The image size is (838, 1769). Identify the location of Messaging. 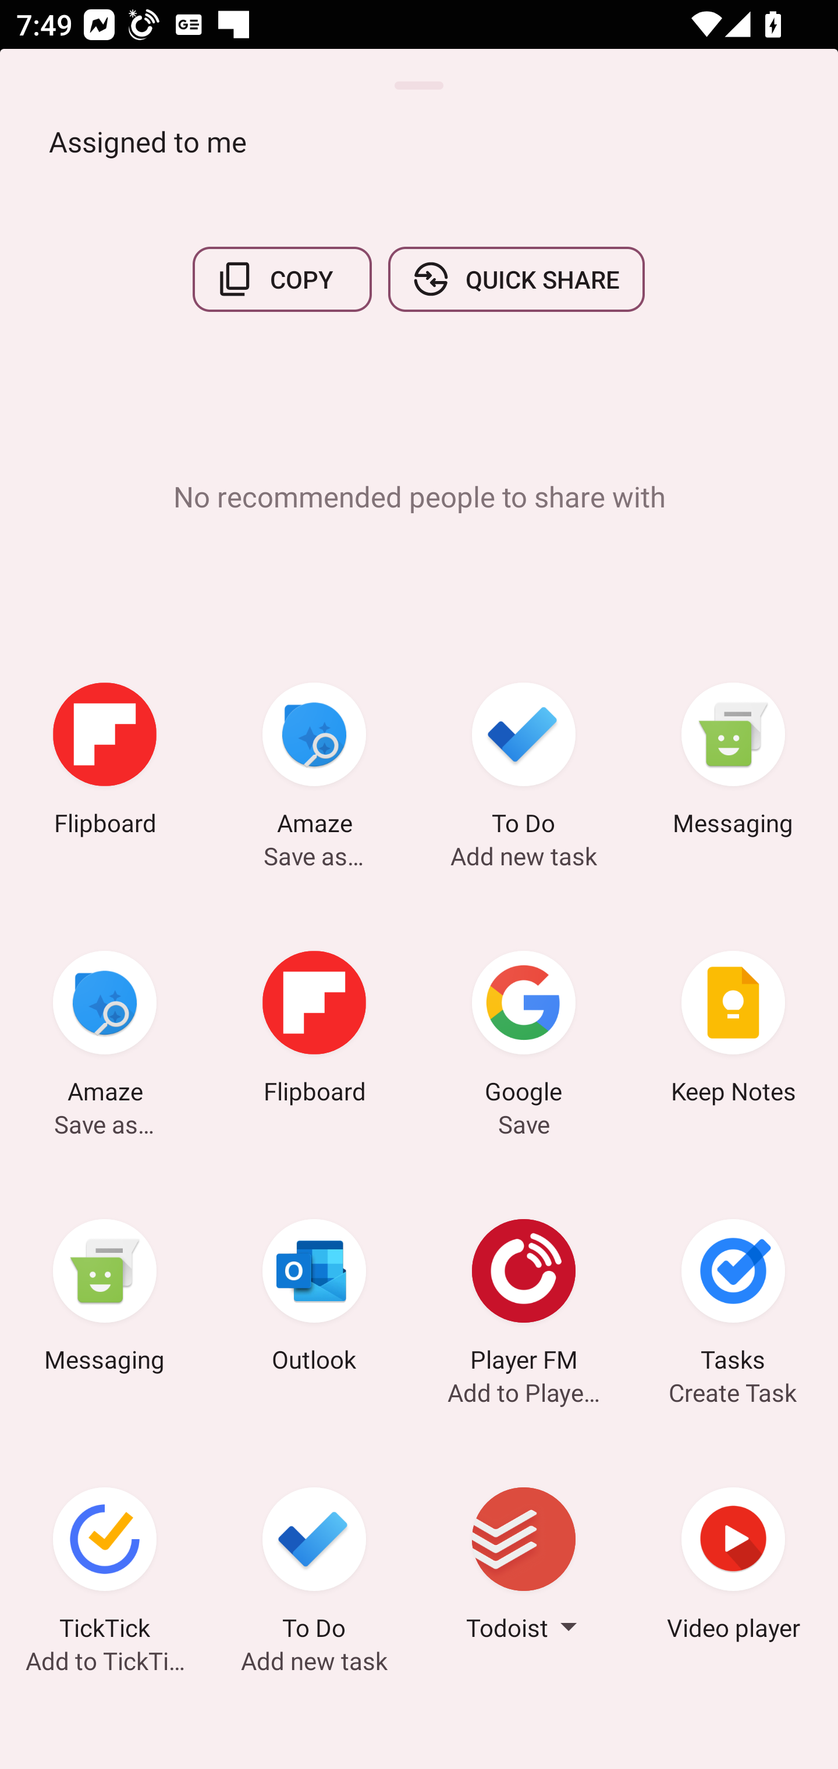
(105, 1299).